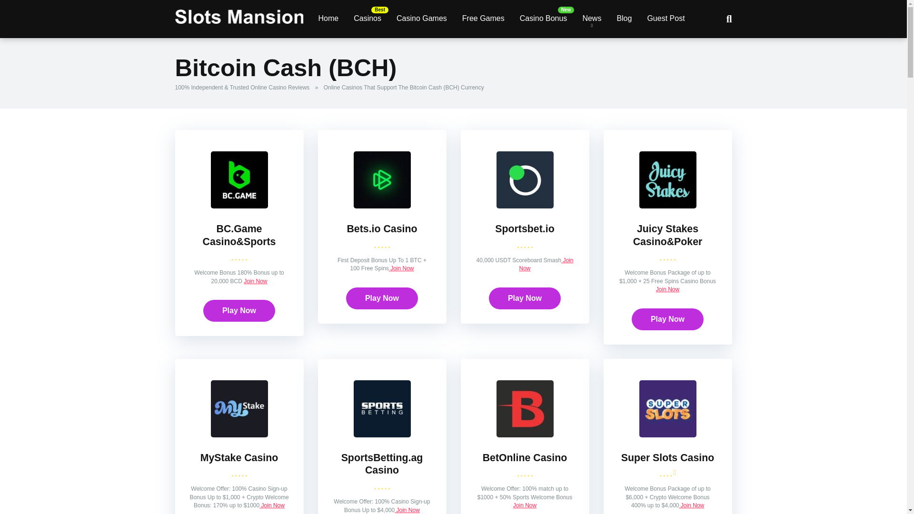 The width and height of the screenshot is (914, 514). What do you see at coordinates (525, 228) in the screenshot?
I see `Sportsbet.io` at bounding box center [525, 228].